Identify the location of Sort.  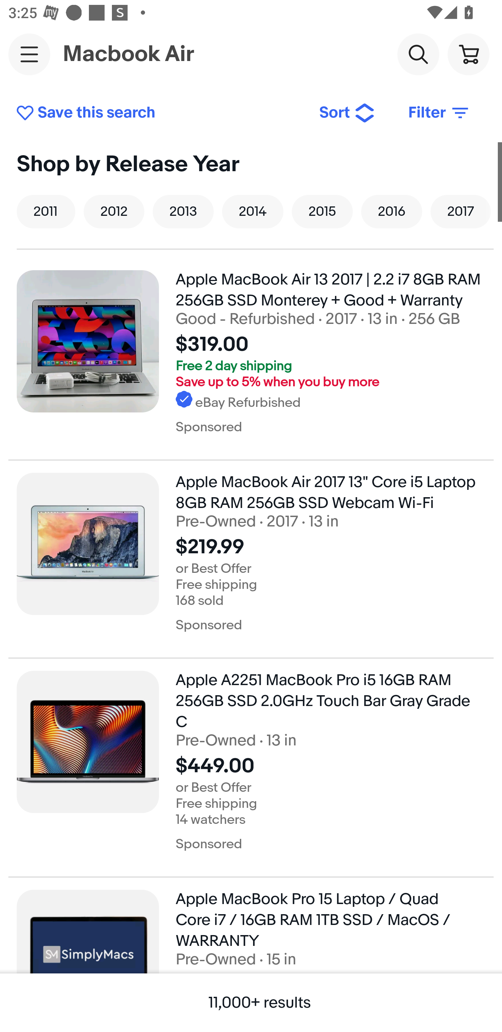
(347, 113).